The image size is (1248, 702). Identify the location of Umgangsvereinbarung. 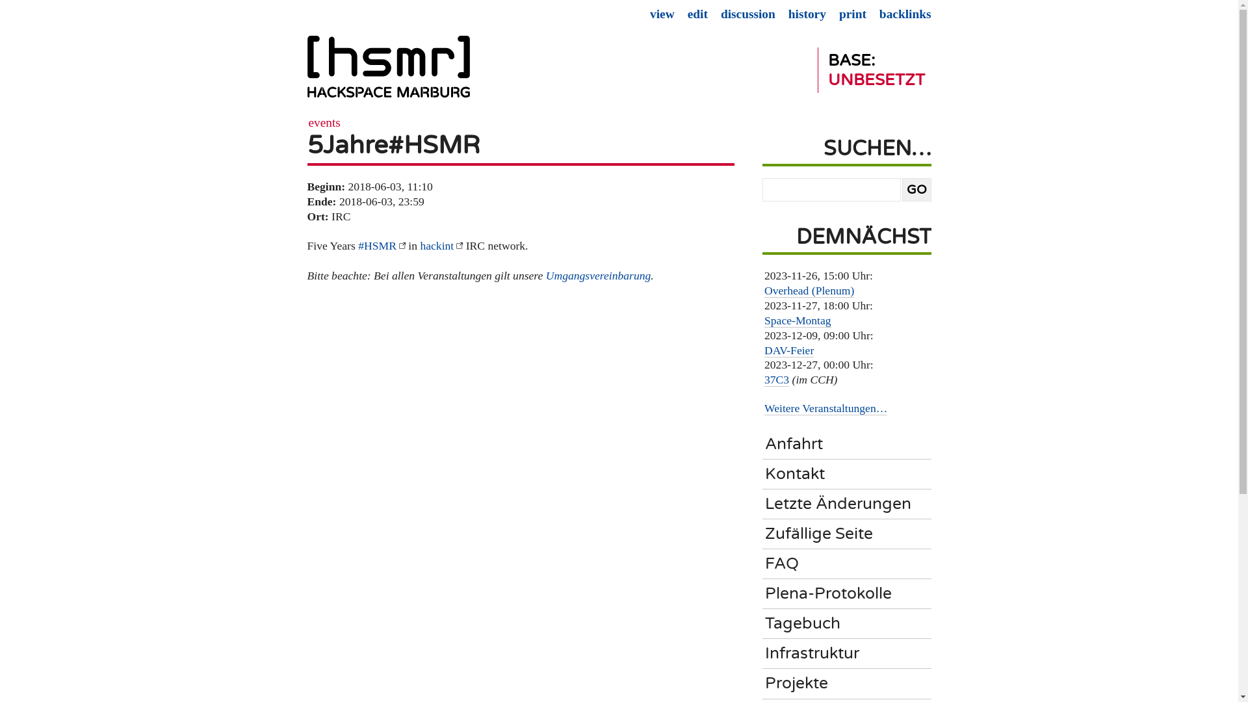
(599, 276).